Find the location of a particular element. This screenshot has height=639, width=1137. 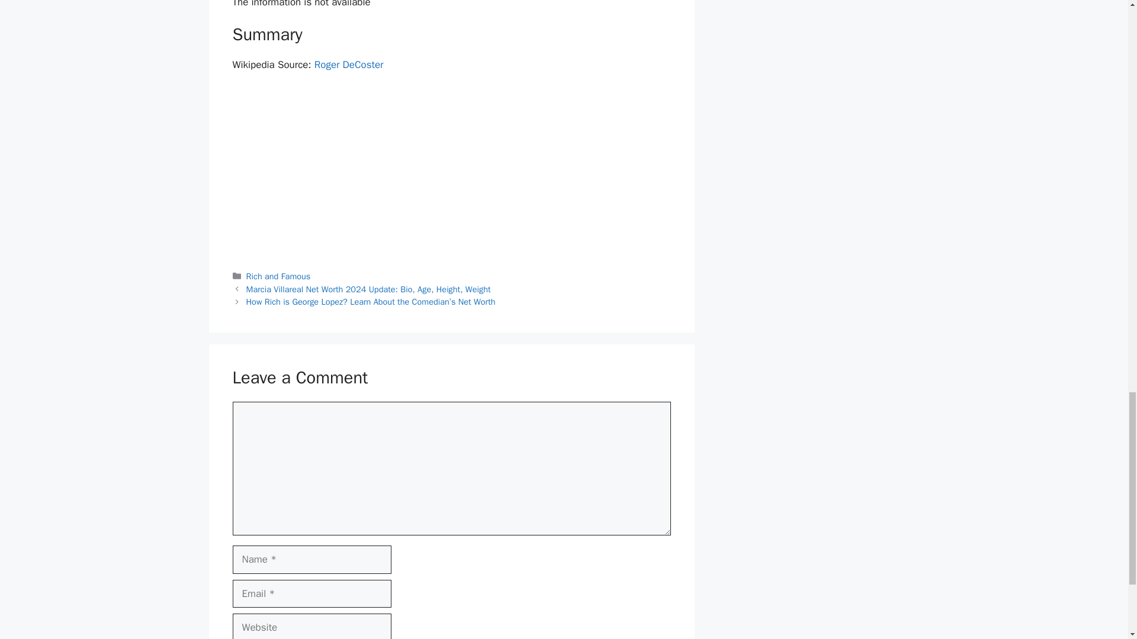

Rich and Famous is located at coordinates (278, 276).